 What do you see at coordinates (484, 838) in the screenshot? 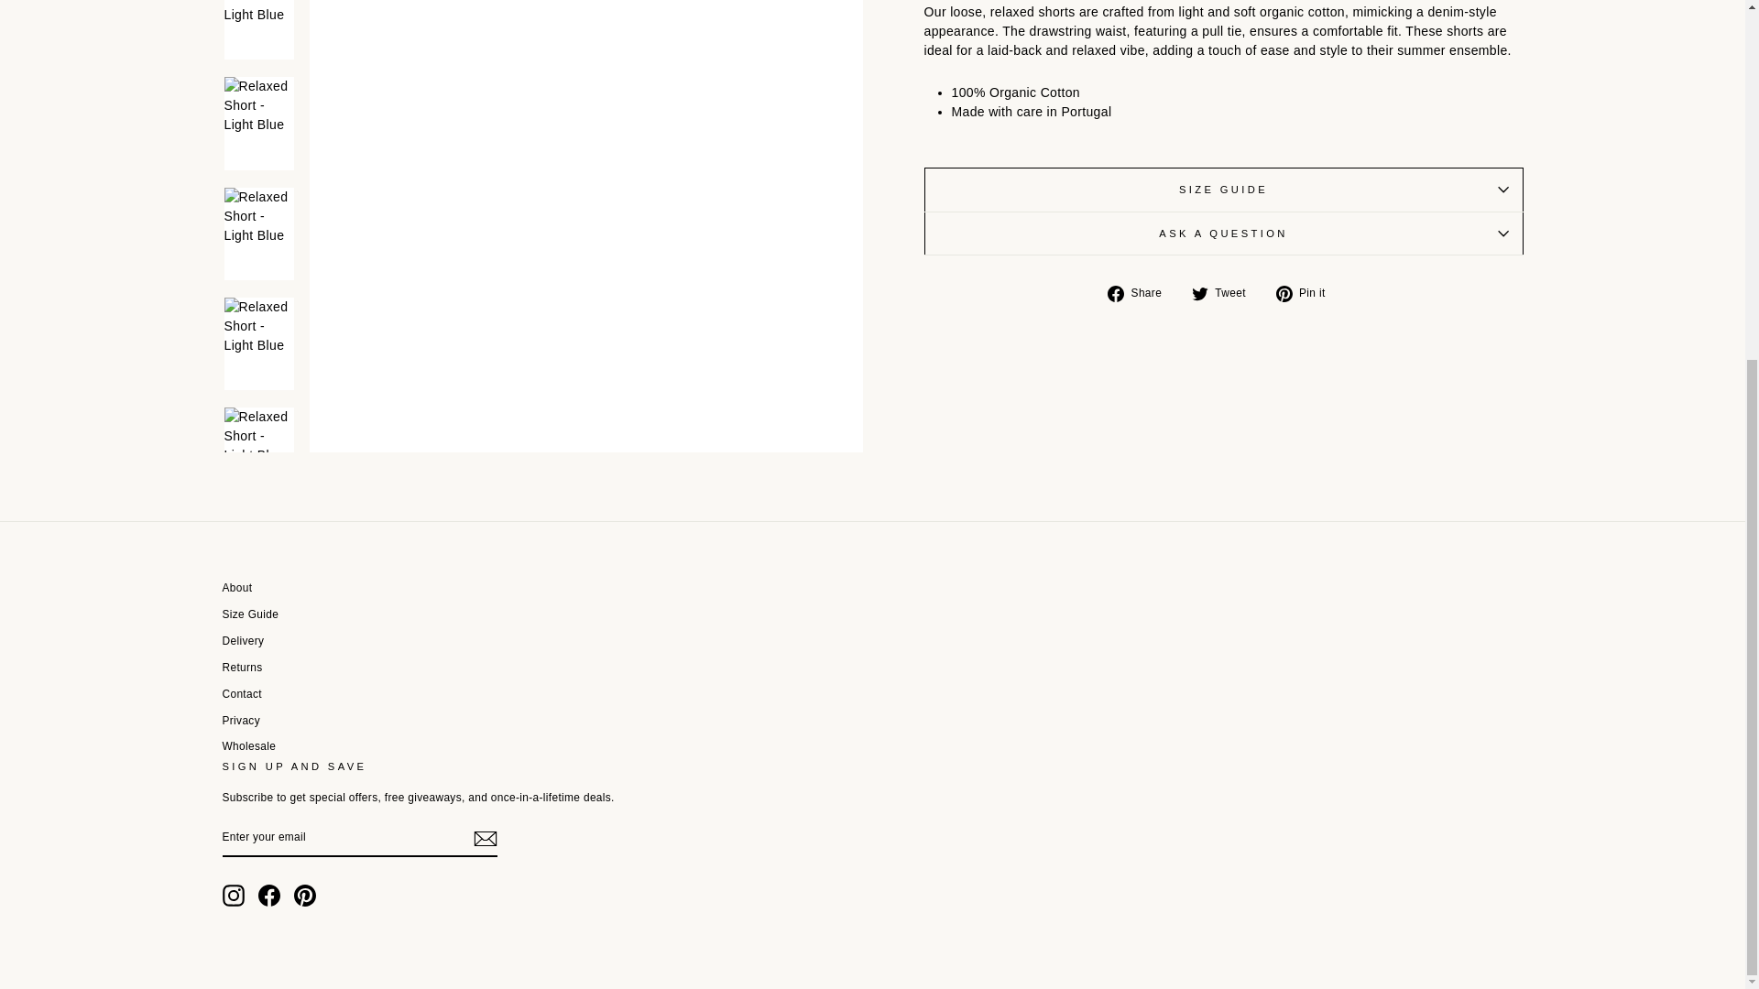
I see `icon-email` at bounding box center [484, 838].